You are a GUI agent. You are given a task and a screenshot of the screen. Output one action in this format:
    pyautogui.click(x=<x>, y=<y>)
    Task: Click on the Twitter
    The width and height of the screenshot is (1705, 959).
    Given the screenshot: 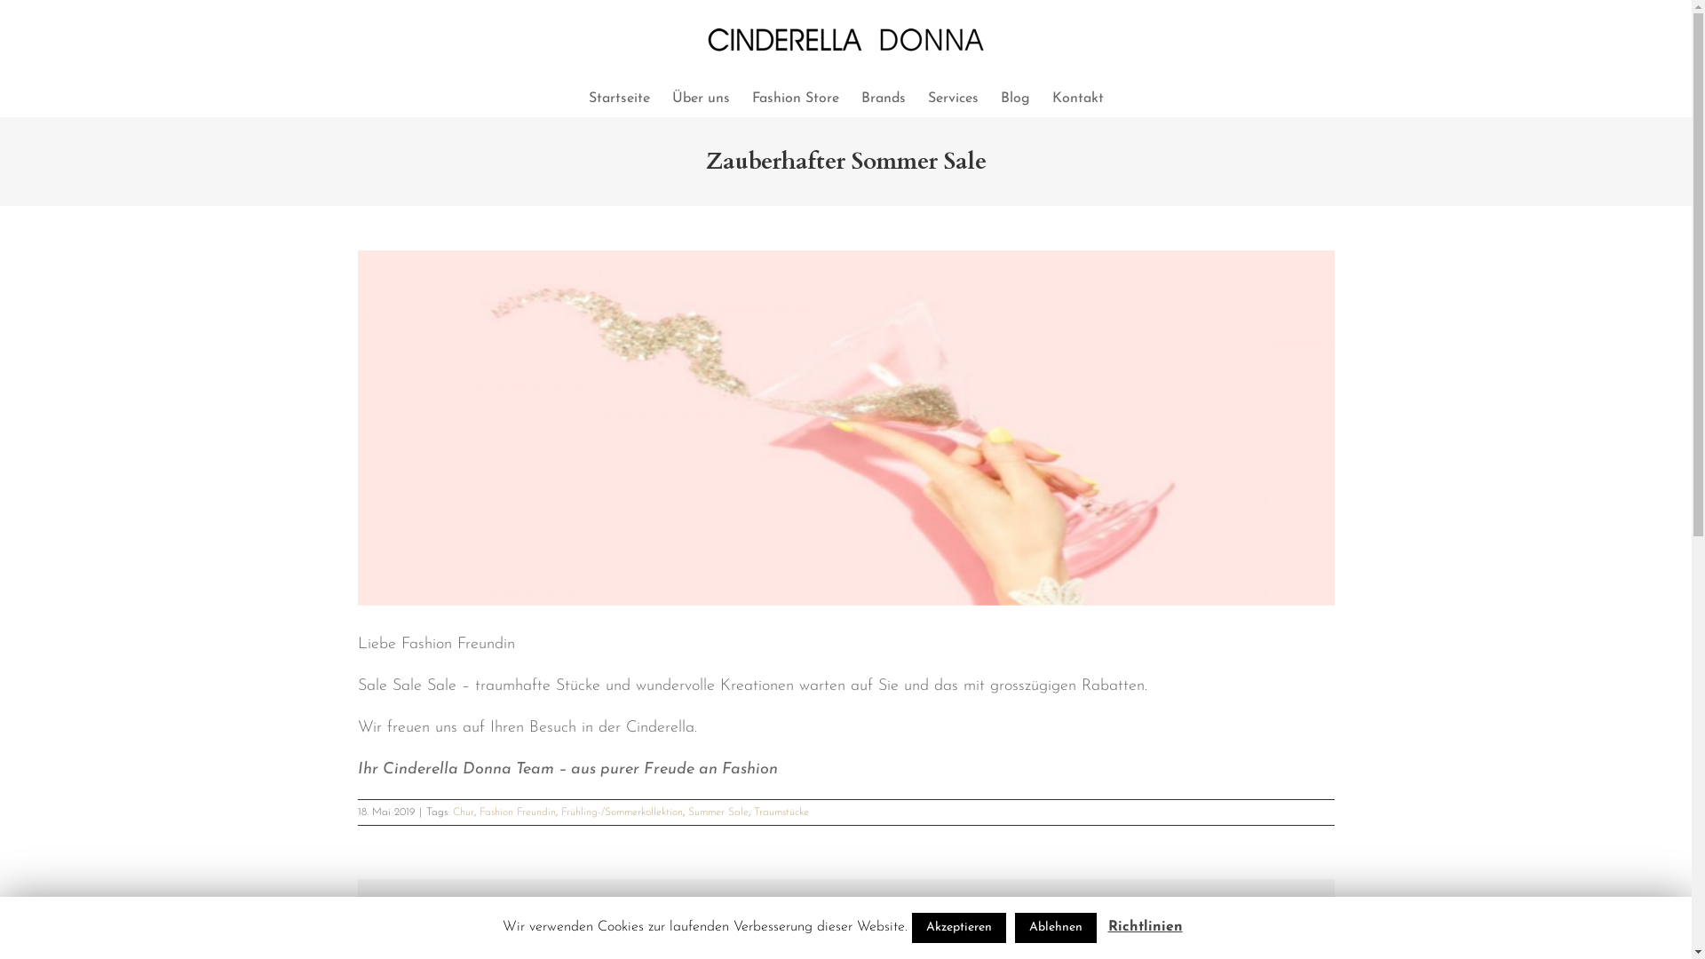 What is the action you would take?
    pyautogui.click(x=1181, y=910)
    